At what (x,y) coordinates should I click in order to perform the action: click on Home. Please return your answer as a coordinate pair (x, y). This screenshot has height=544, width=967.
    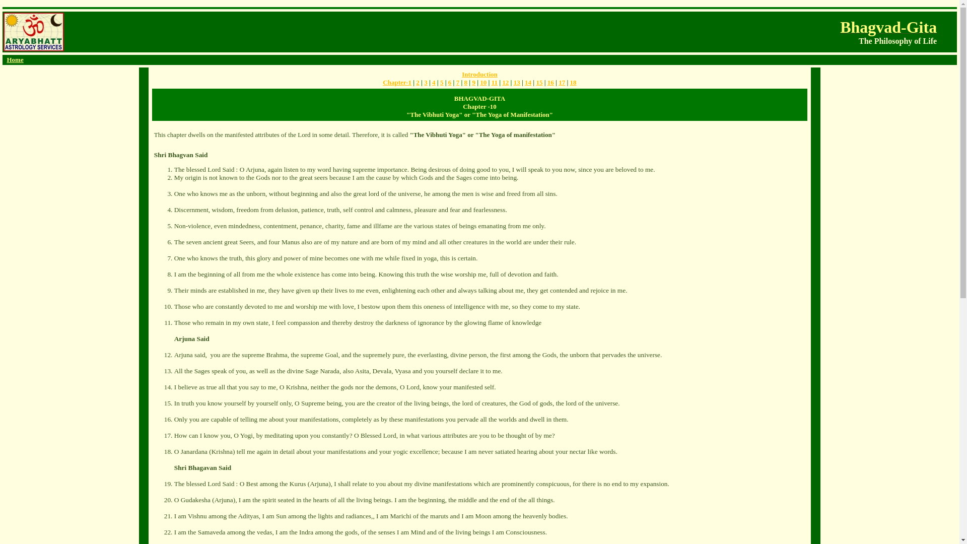
    Looking at the image, I should click on (15, 59).